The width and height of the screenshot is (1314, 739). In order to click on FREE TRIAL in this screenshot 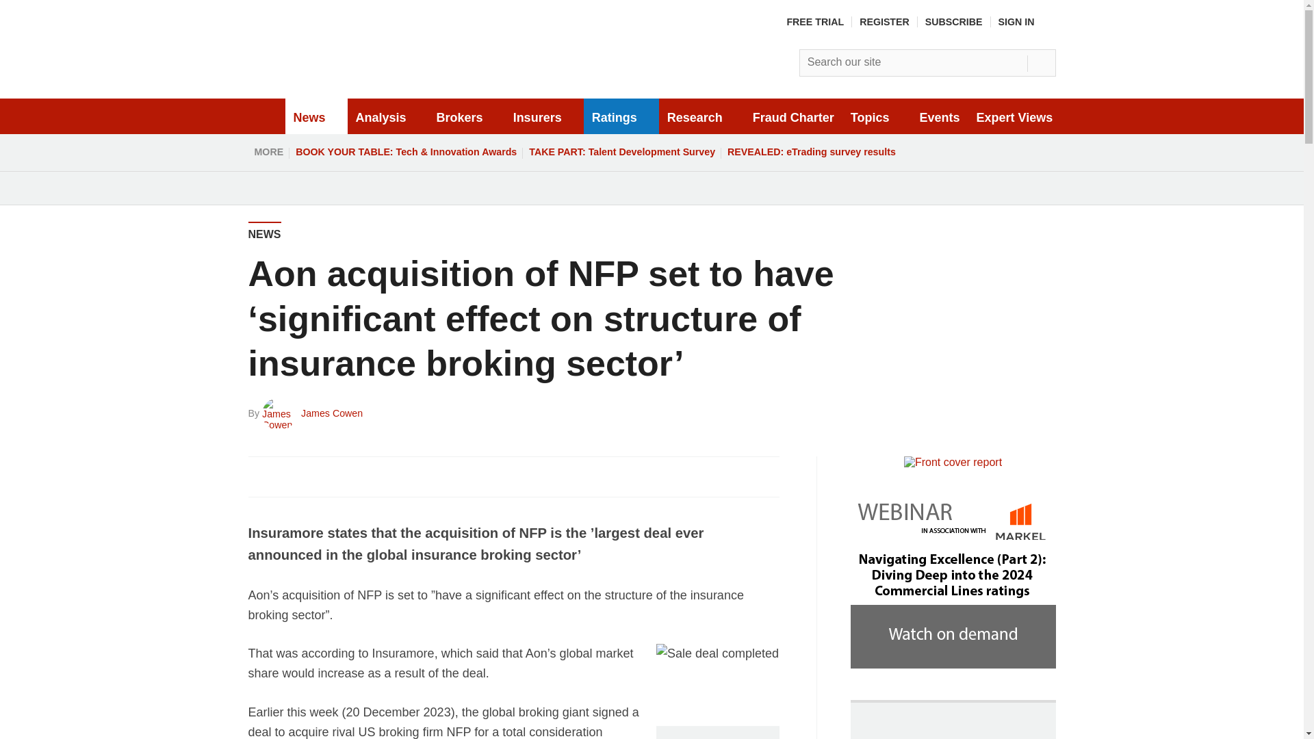, I will do `click(814, 21)`.